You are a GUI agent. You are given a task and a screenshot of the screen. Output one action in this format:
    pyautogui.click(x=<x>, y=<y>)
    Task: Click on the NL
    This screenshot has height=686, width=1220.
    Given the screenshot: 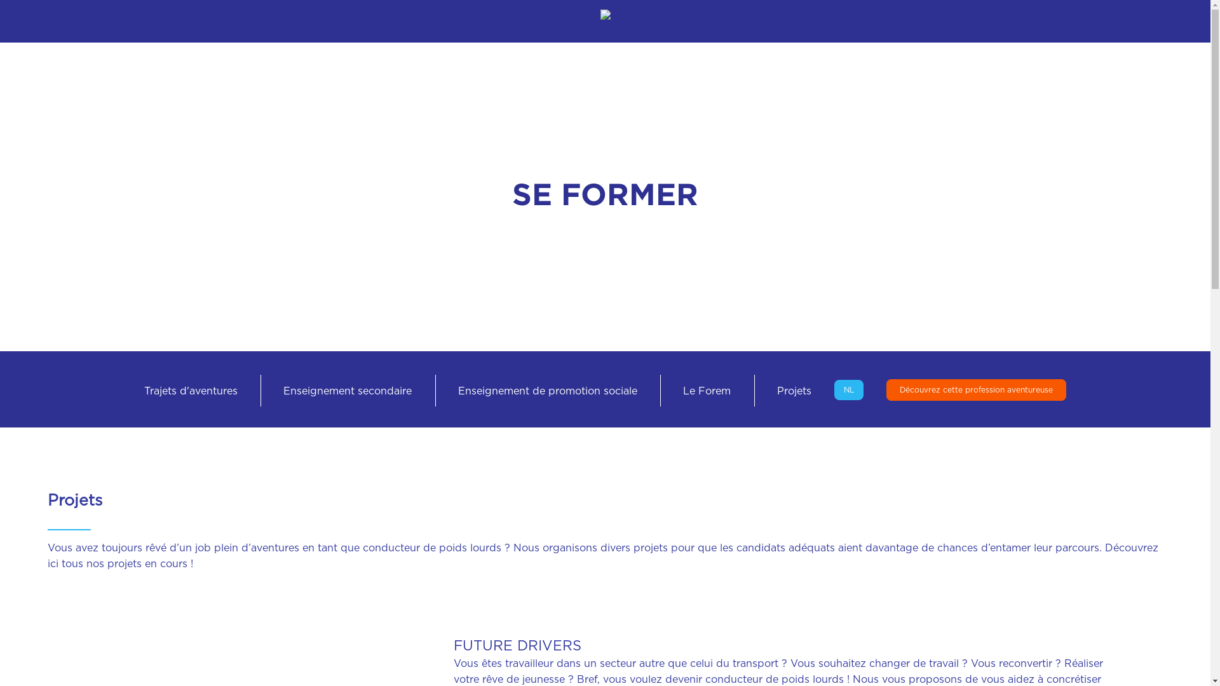 What is the action you would take?
    pyautogui.click(x=849, y=390)
    